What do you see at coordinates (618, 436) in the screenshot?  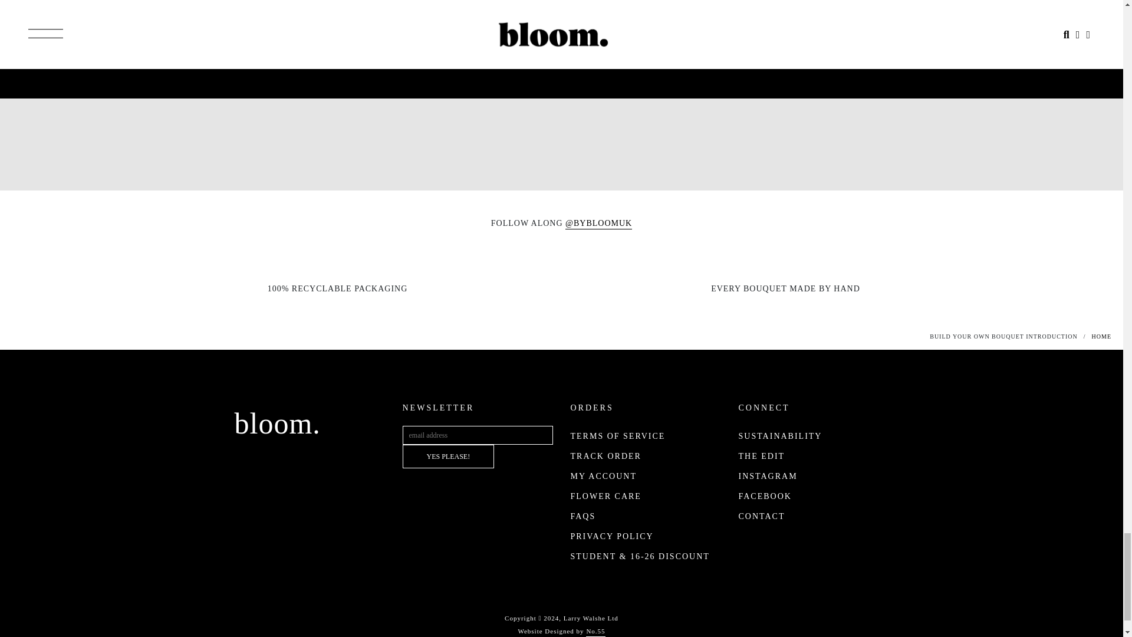 I see `TERMS OF SERVICE` at bounding box center [618, 436].